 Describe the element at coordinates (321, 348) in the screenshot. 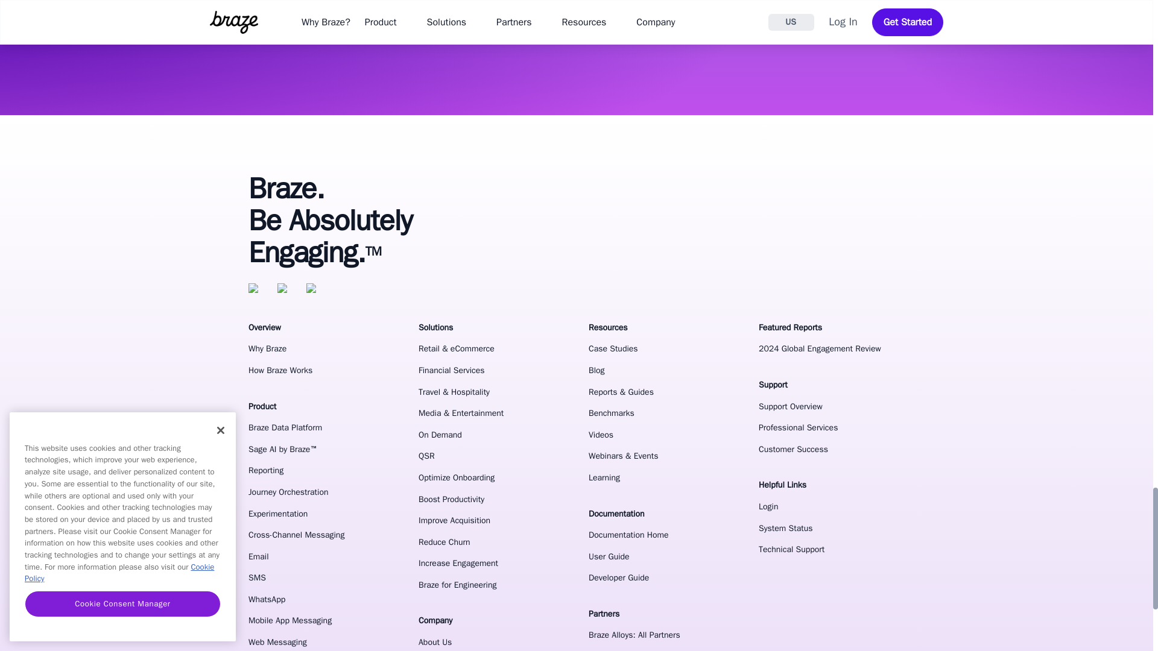

I see `Why Braze` at that location.